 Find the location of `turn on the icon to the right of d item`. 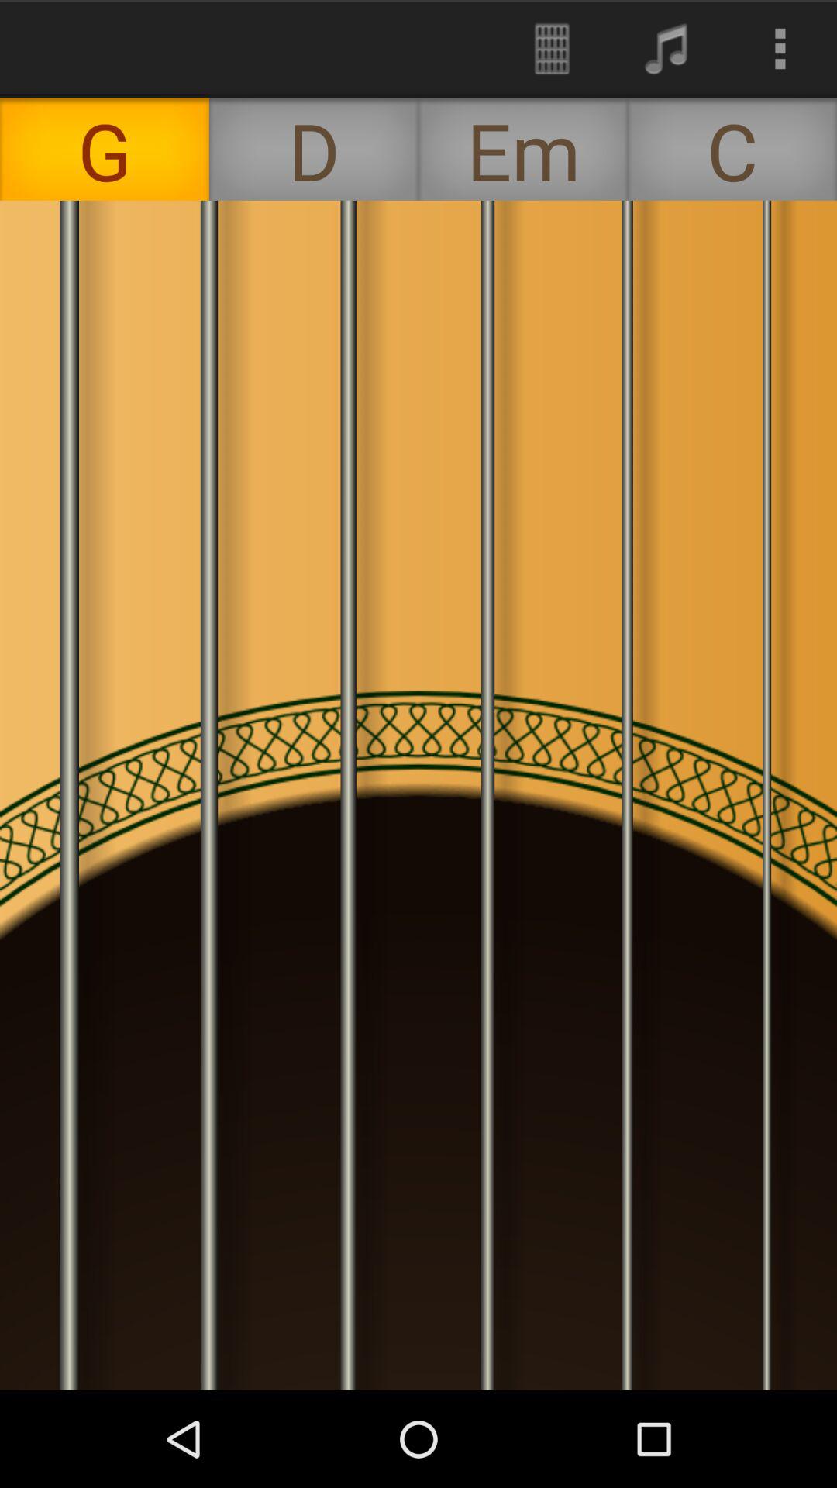

turn on the icon to the right of d item is located at coordinates (552, 48).